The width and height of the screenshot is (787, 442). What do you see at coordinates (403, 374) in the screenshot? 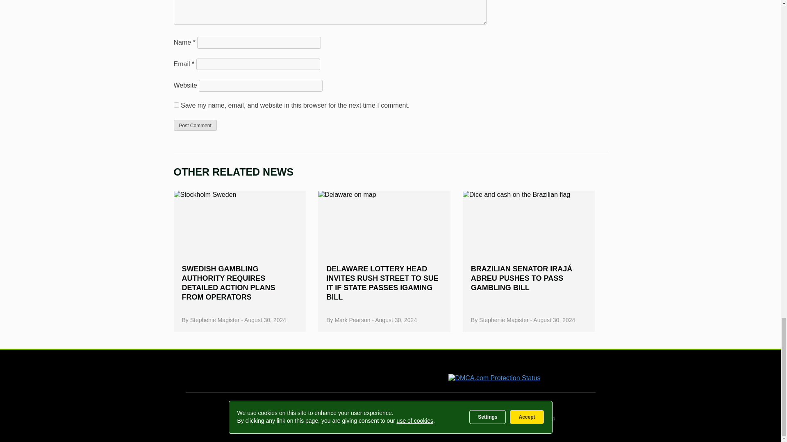
I see `Ecogra` at bounding box center [403, 374].